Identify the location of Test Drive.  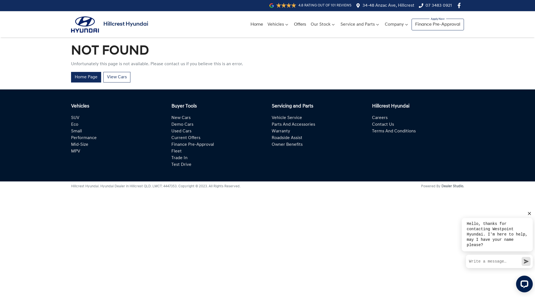
(181, 165).